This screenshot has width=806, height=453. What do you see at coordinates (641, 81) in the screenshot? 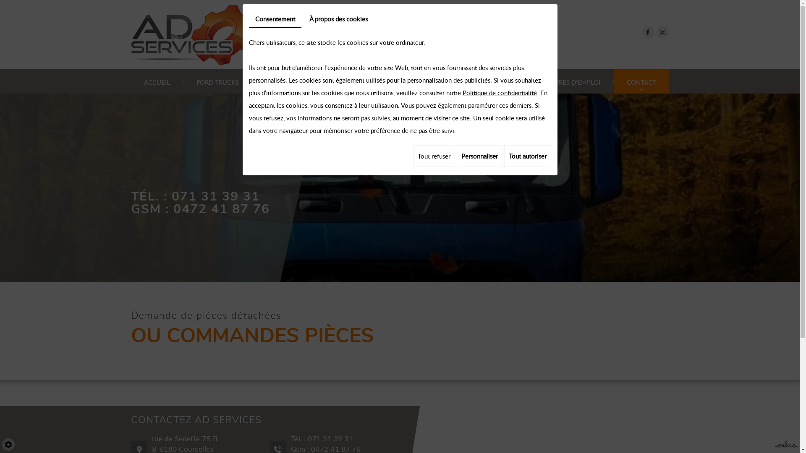
I see `CONTACT` at bounding box center [641, 81].